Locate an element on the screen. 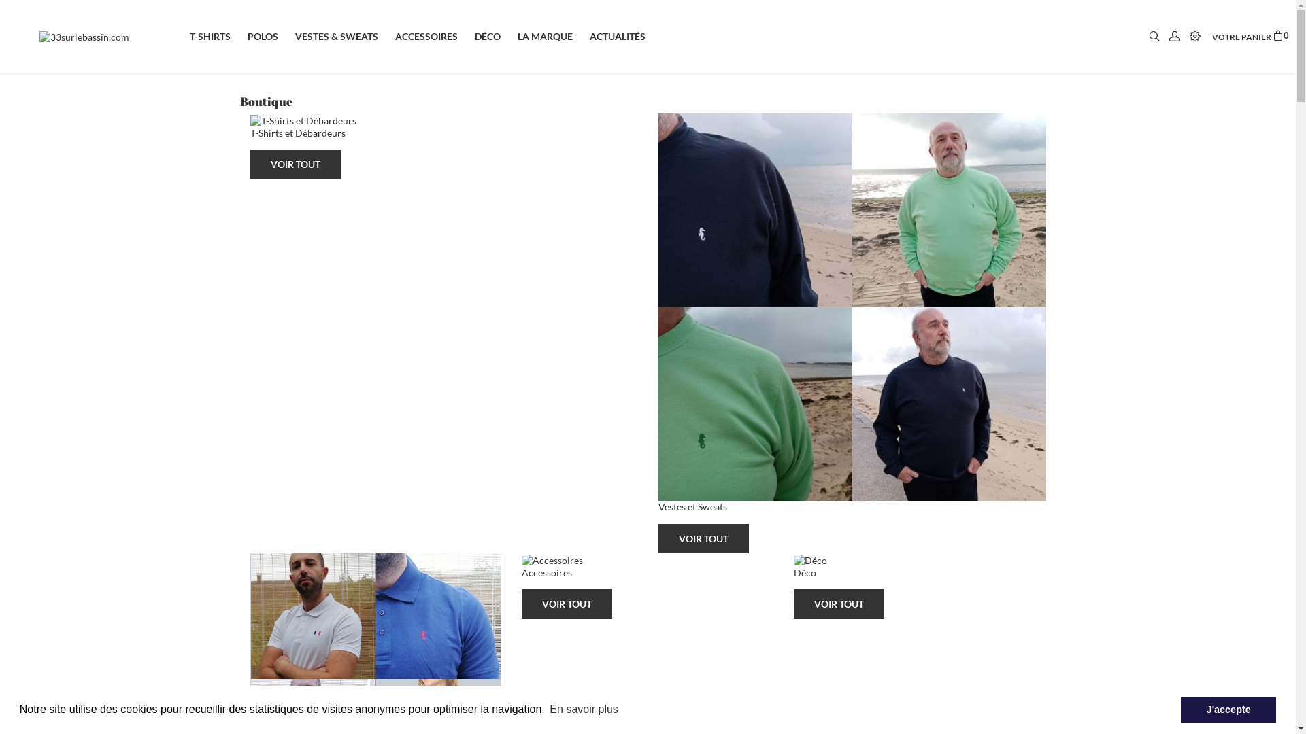 The image size is (1306, 734). VOIR TOUT is located at coordinates (567, 604).